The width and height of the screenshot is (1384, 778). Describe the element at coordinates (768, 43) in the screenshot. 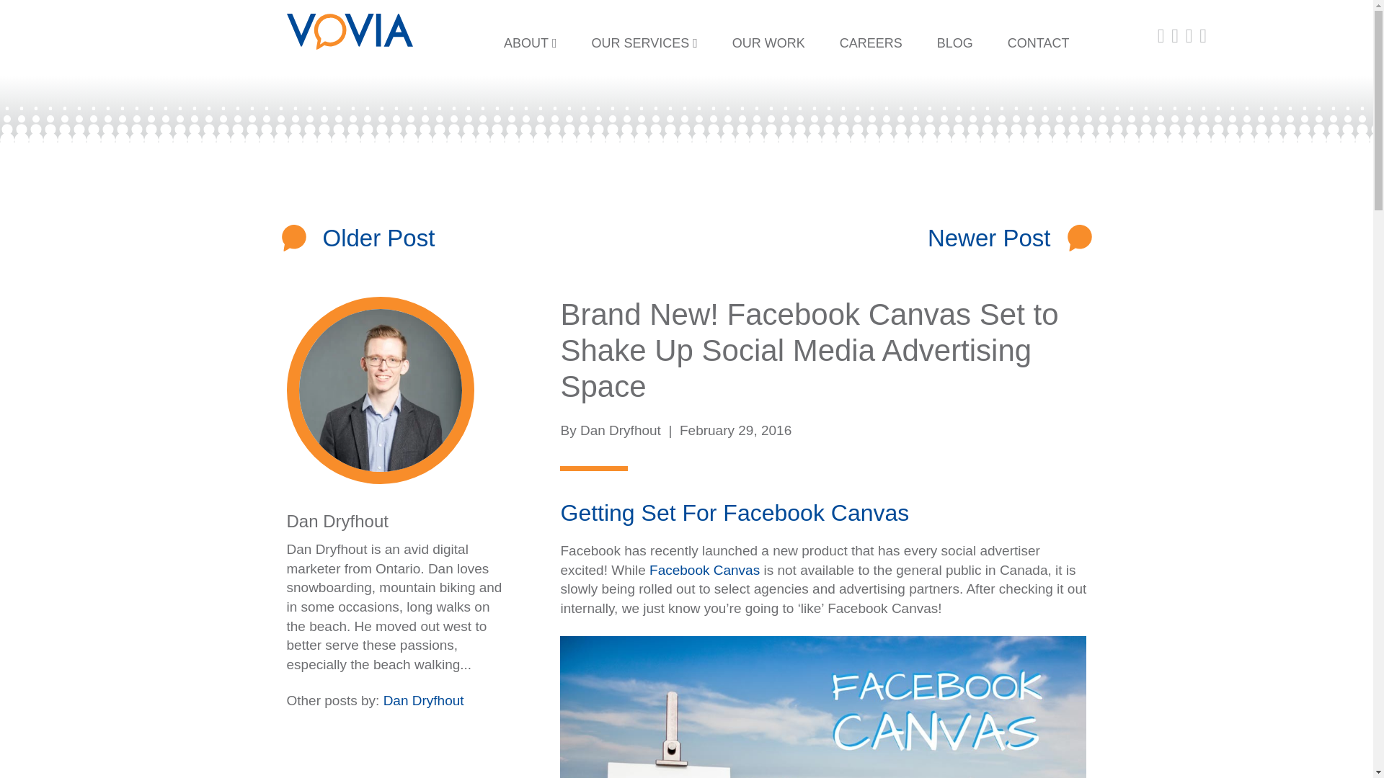

I see `OUR WORK` at that location.